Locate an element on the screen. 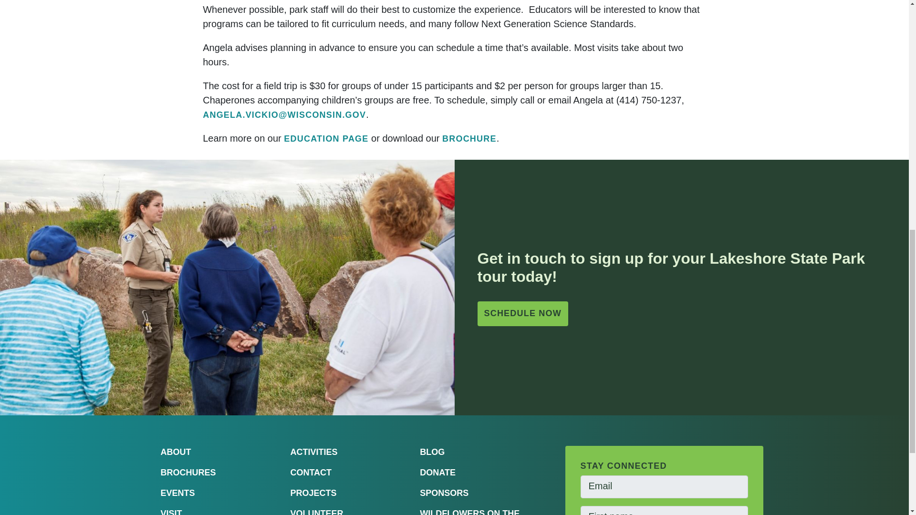 This screenshot has width=916, height=515. VOLUNTEER is located at coordinates (316, 512).